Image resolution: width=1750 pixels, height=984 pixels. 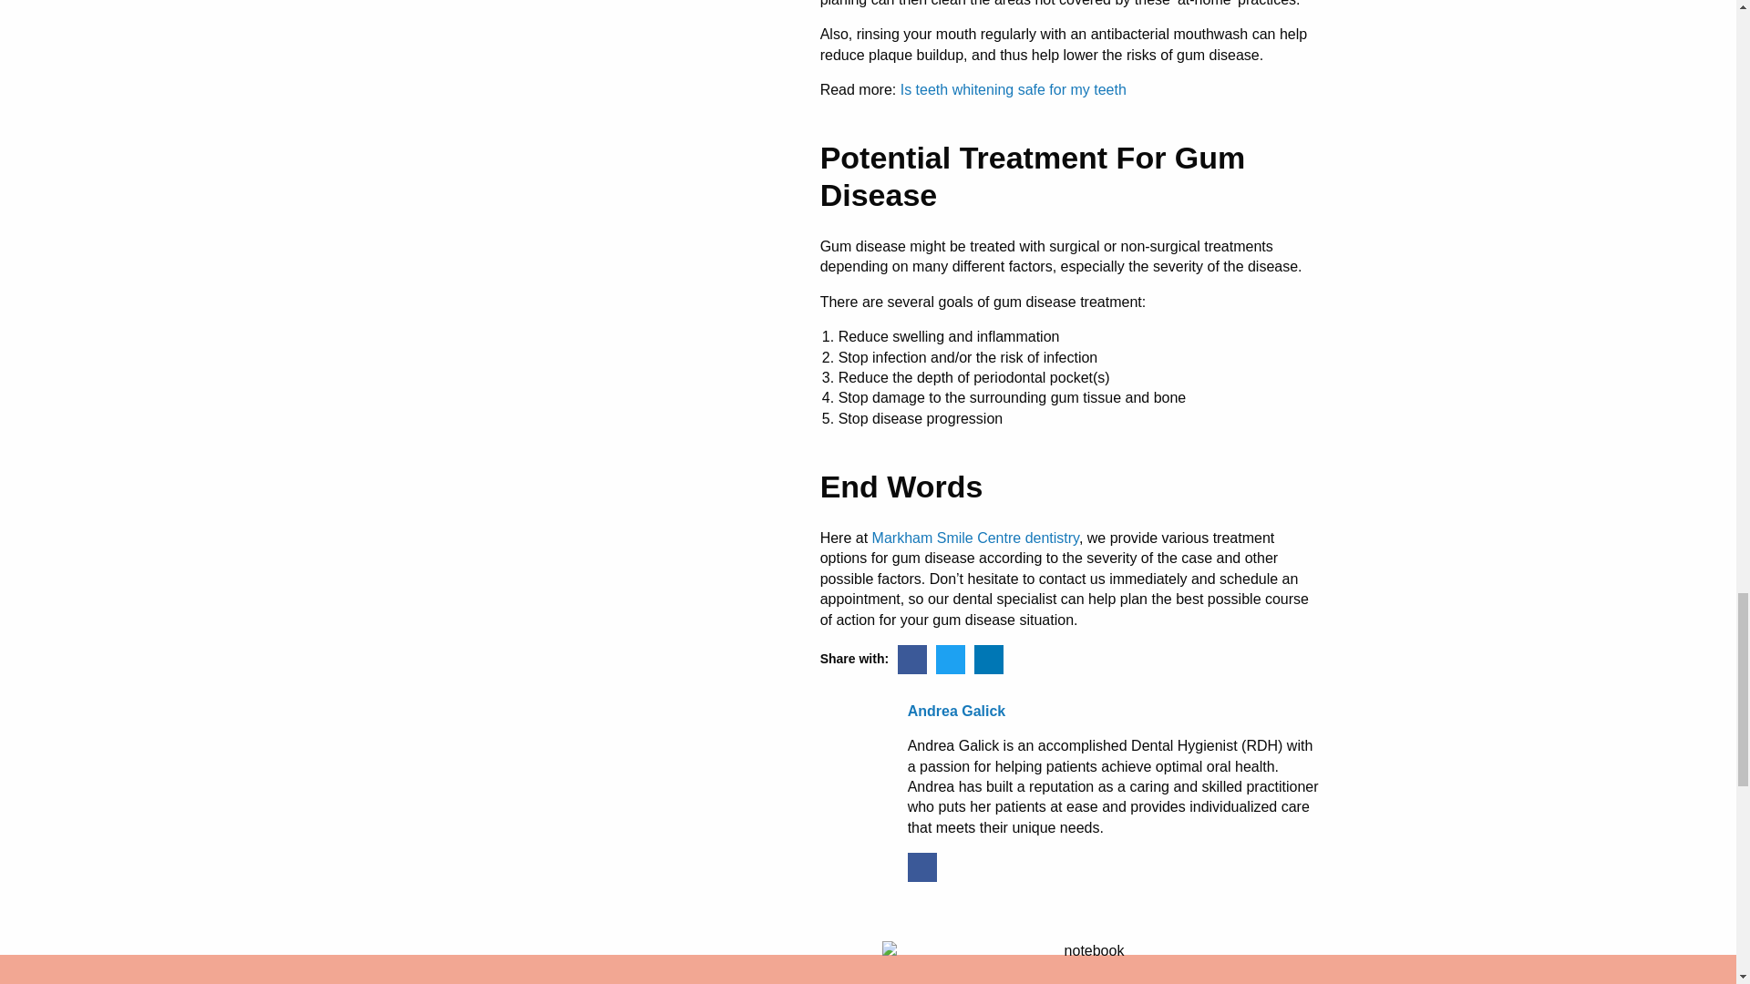 What do you see at coordinates (975, 538) in the screenshot?
I see `Markham Smile Centre dentistry` at bounding box center [975, 538].